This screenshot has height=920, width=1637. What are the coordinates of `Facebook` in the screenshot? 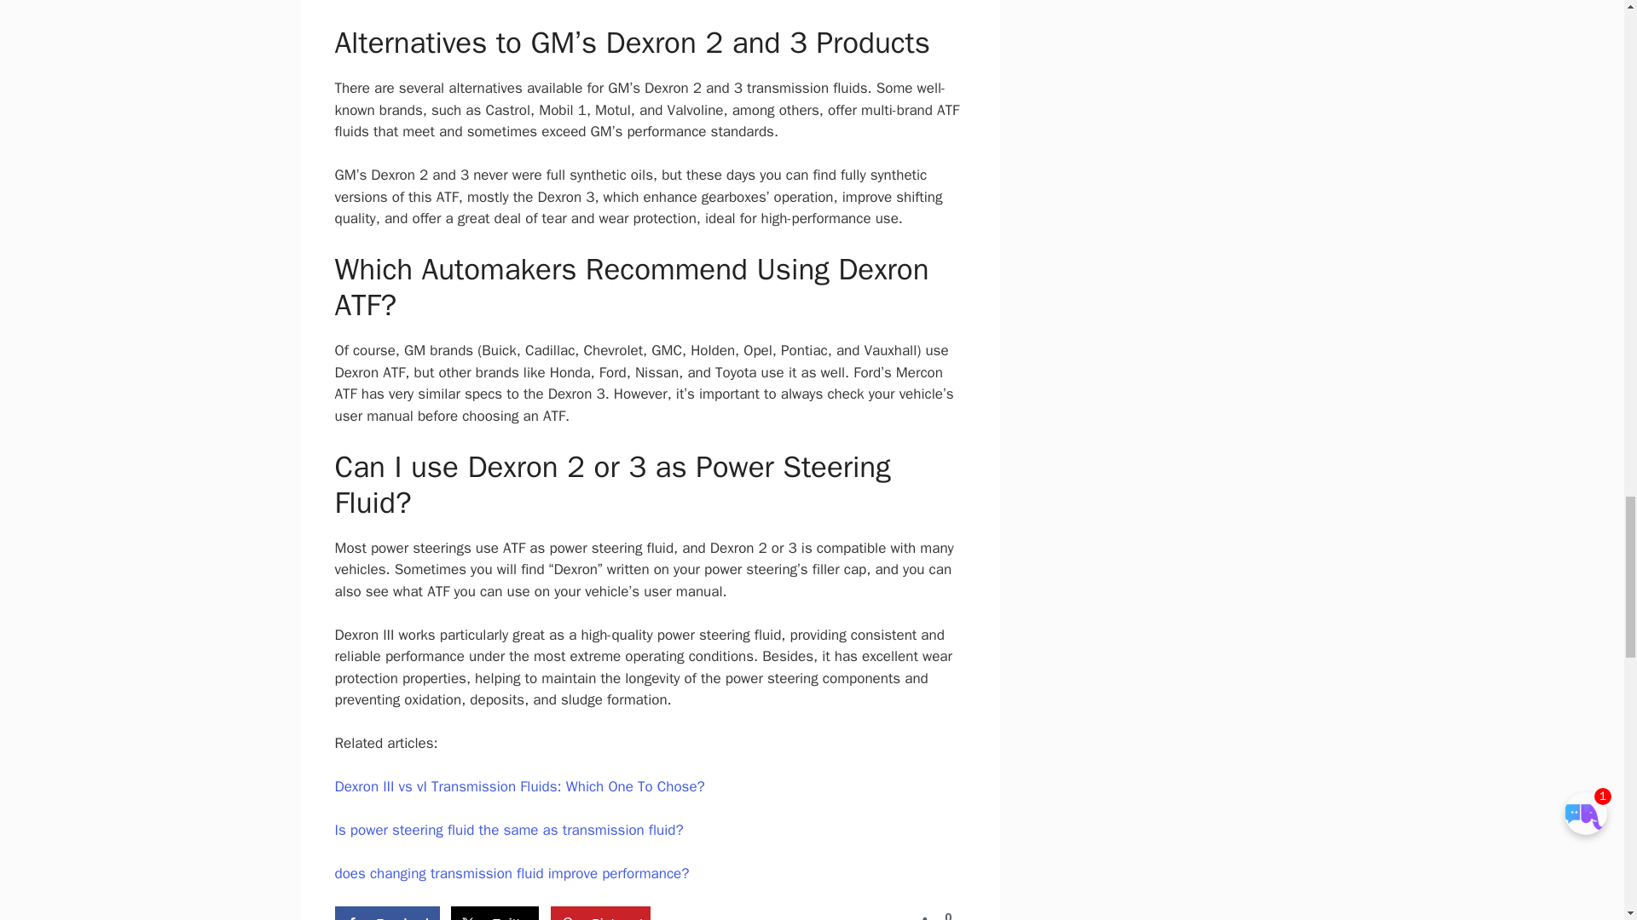 It's located at (385, 913).